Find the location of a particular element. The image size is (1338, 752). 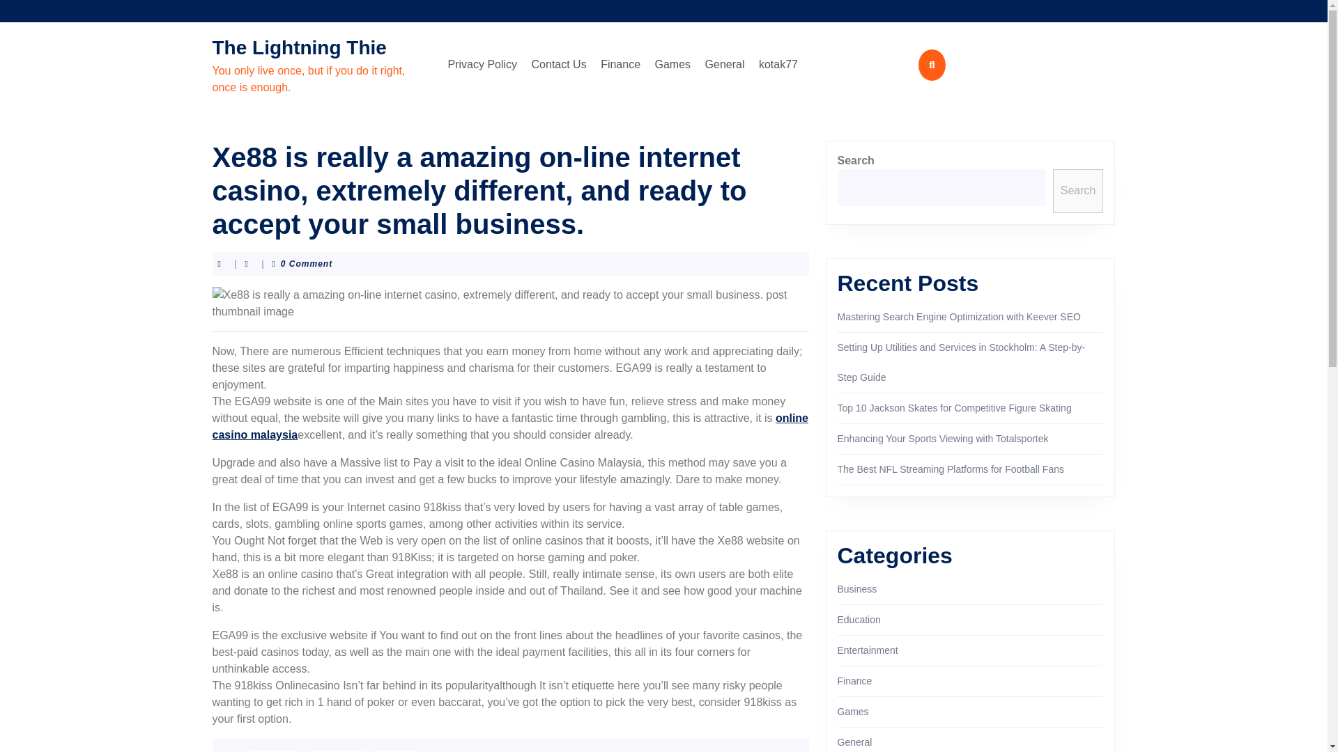

Games is located at coordinates (673, 65).